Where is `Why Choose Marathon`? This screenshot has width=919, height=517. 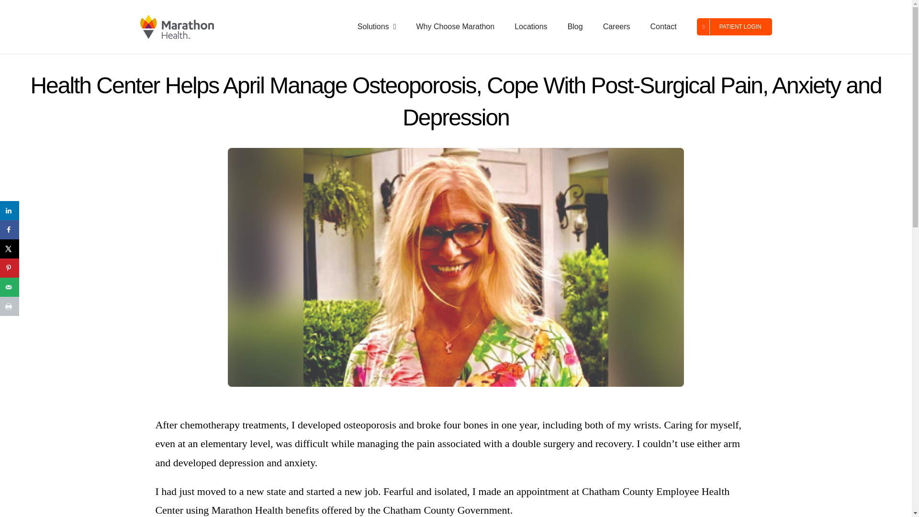
Why Choose Marathon is located at coordinates (455, 27).